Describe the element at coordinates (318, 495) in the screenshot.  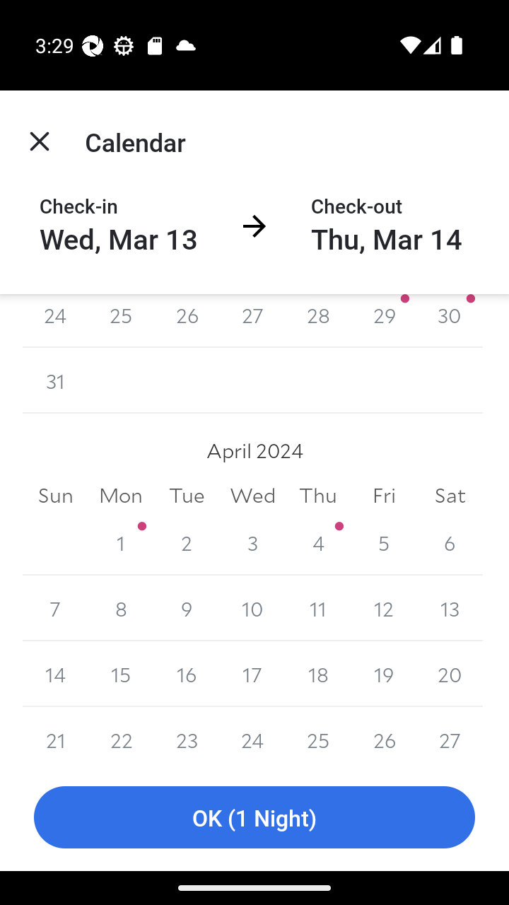
I see `Thu` at that location.